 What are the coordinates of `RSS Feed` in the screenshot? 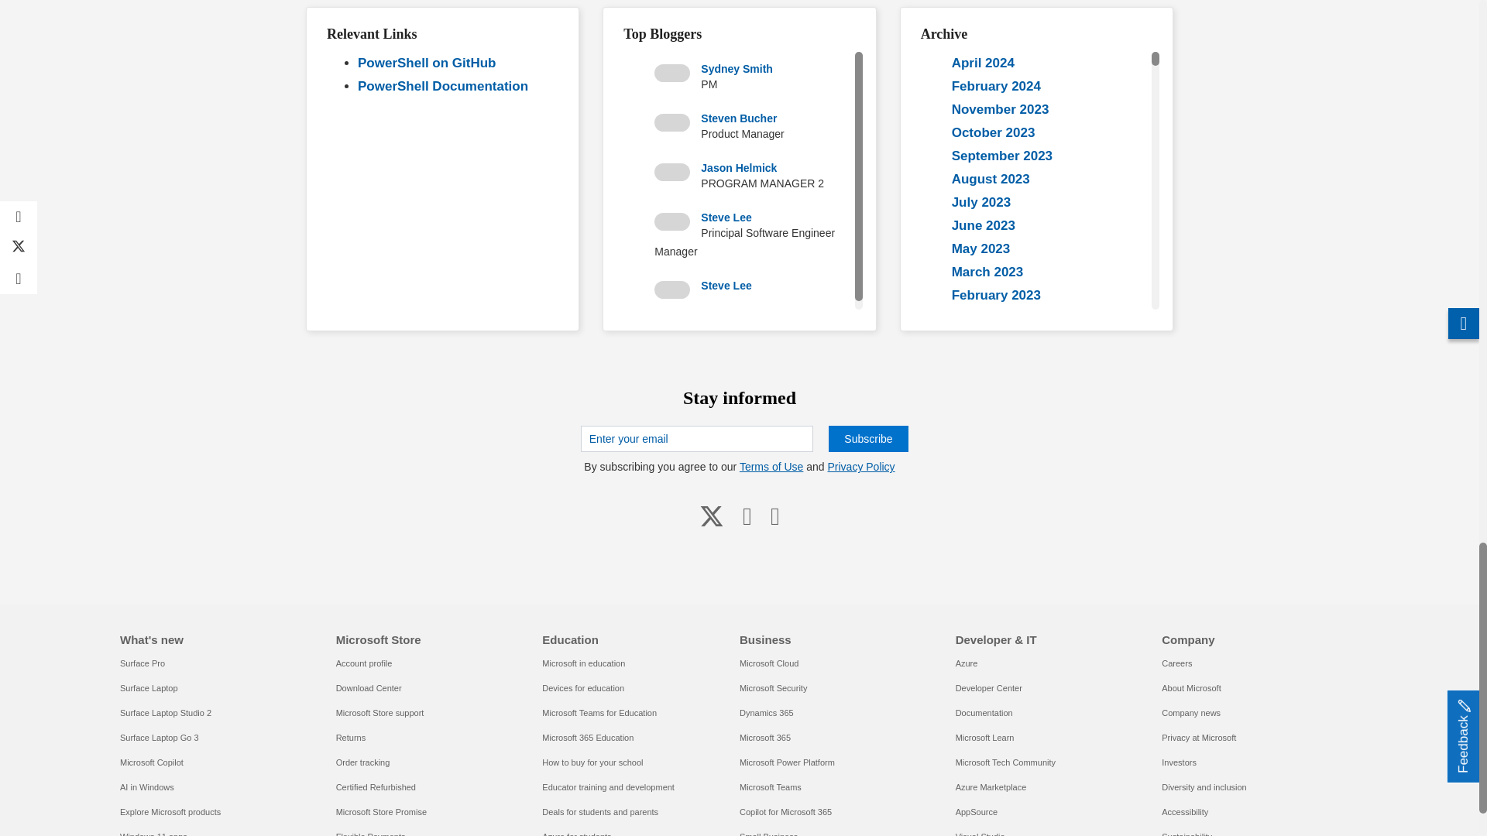 It's located at (775, 516).